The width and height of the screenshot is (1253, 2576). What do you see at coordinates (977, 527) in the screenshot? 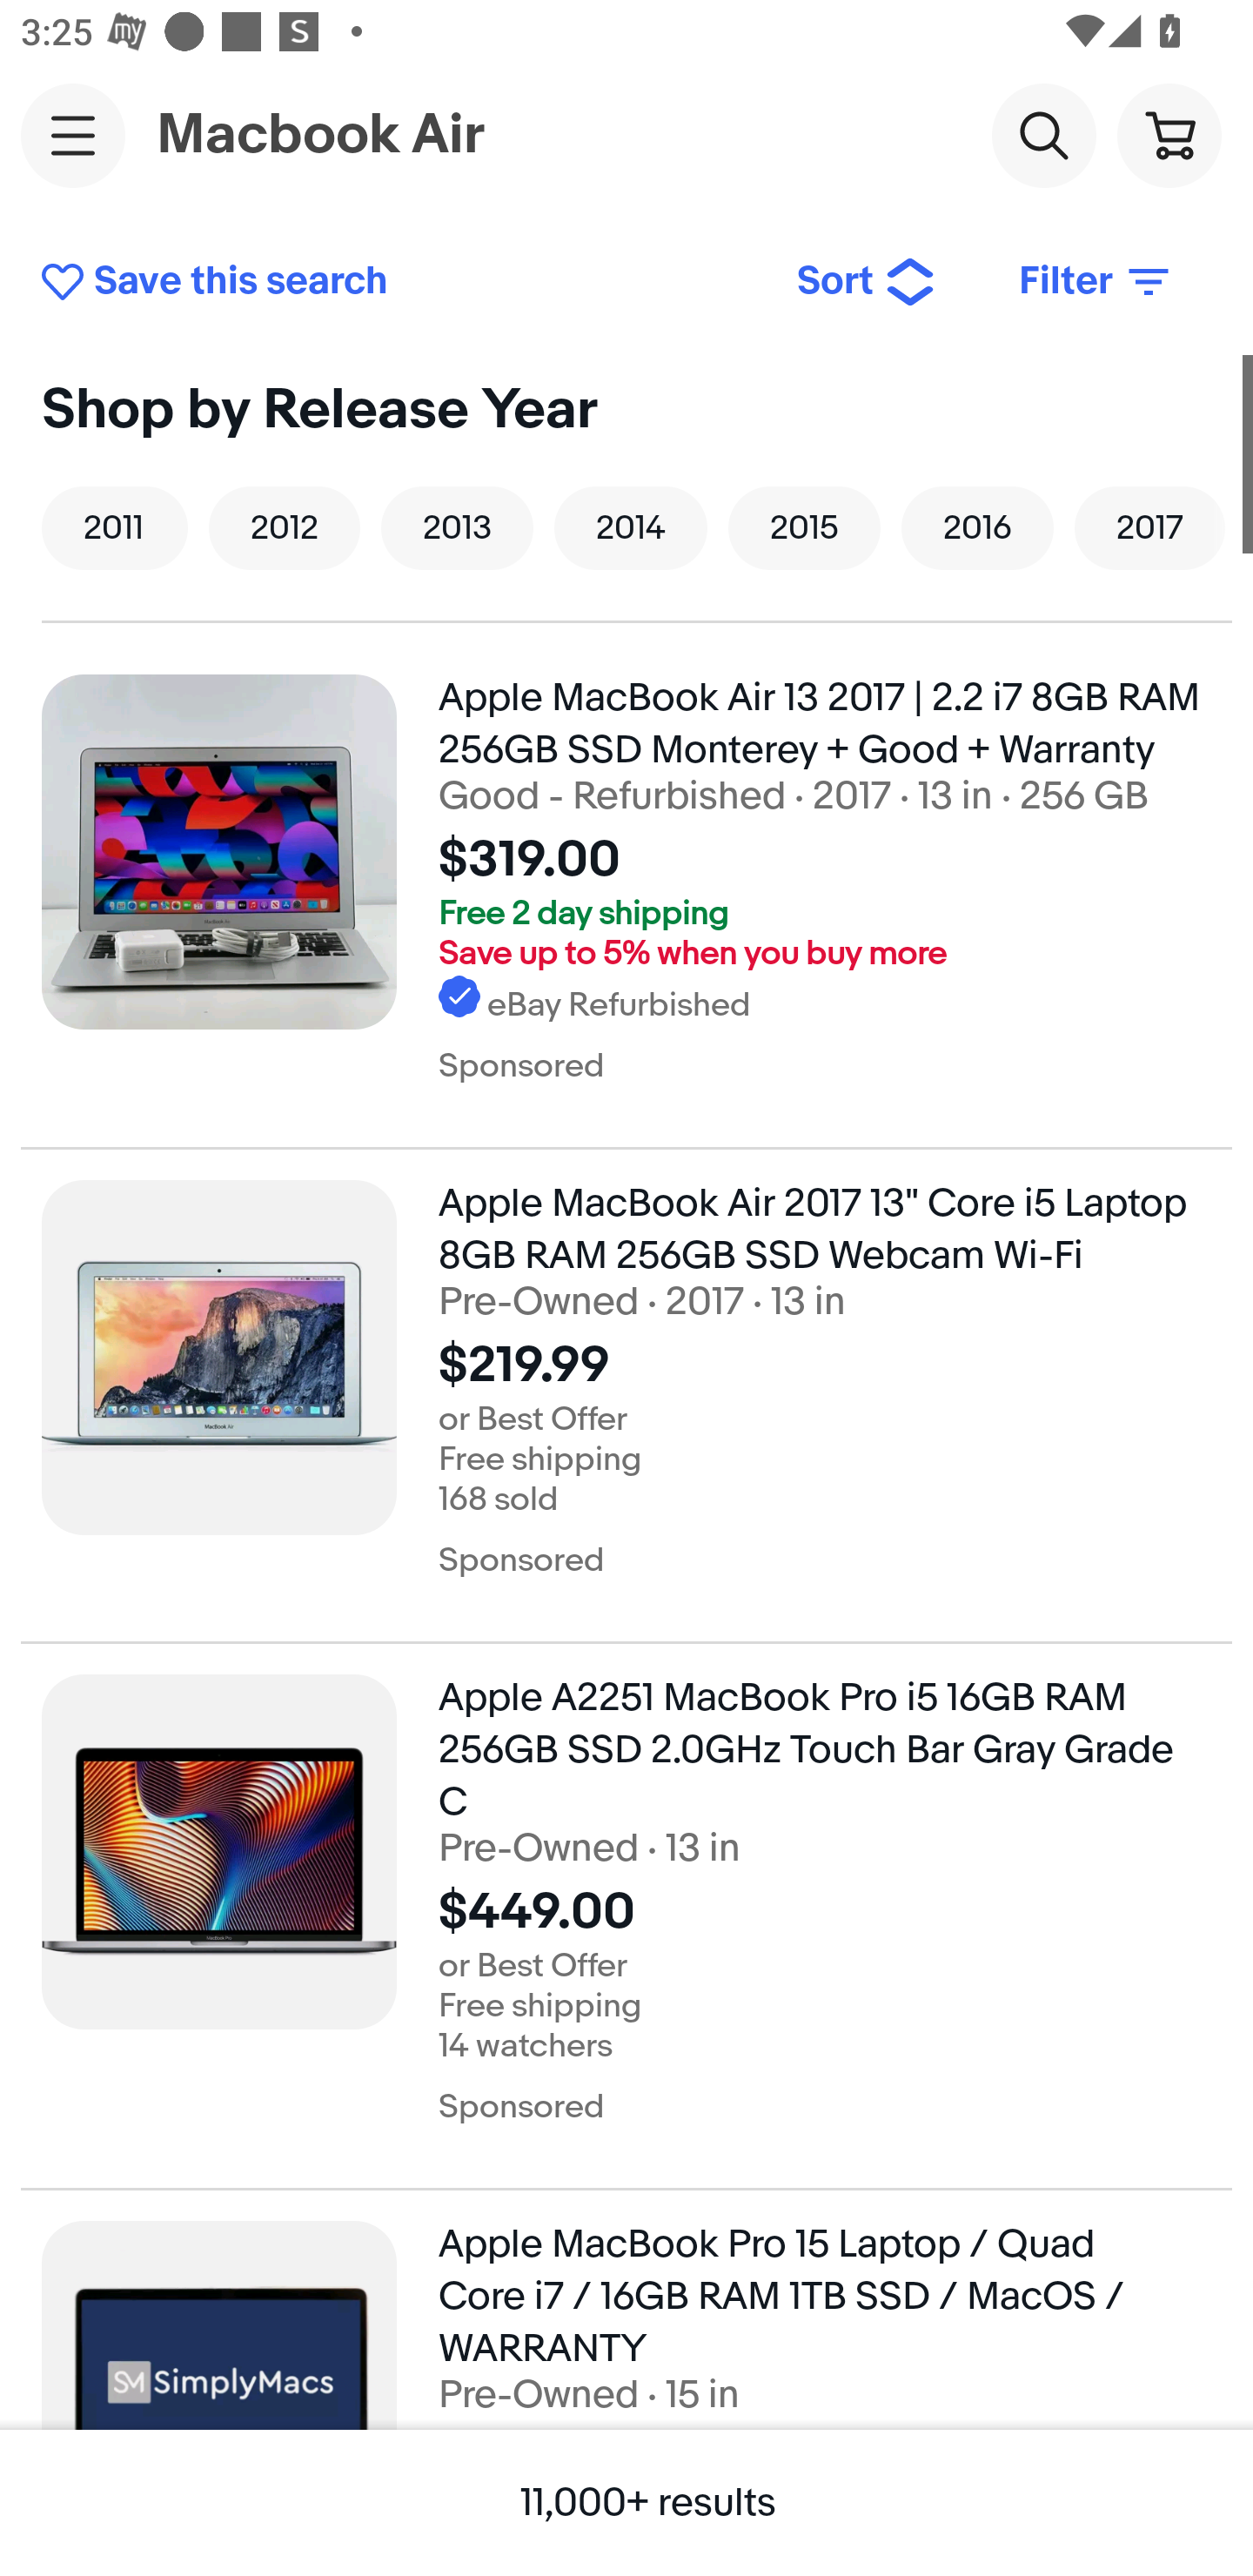
I see `2016 2016, Release Year` at bounding box center [977, 527].